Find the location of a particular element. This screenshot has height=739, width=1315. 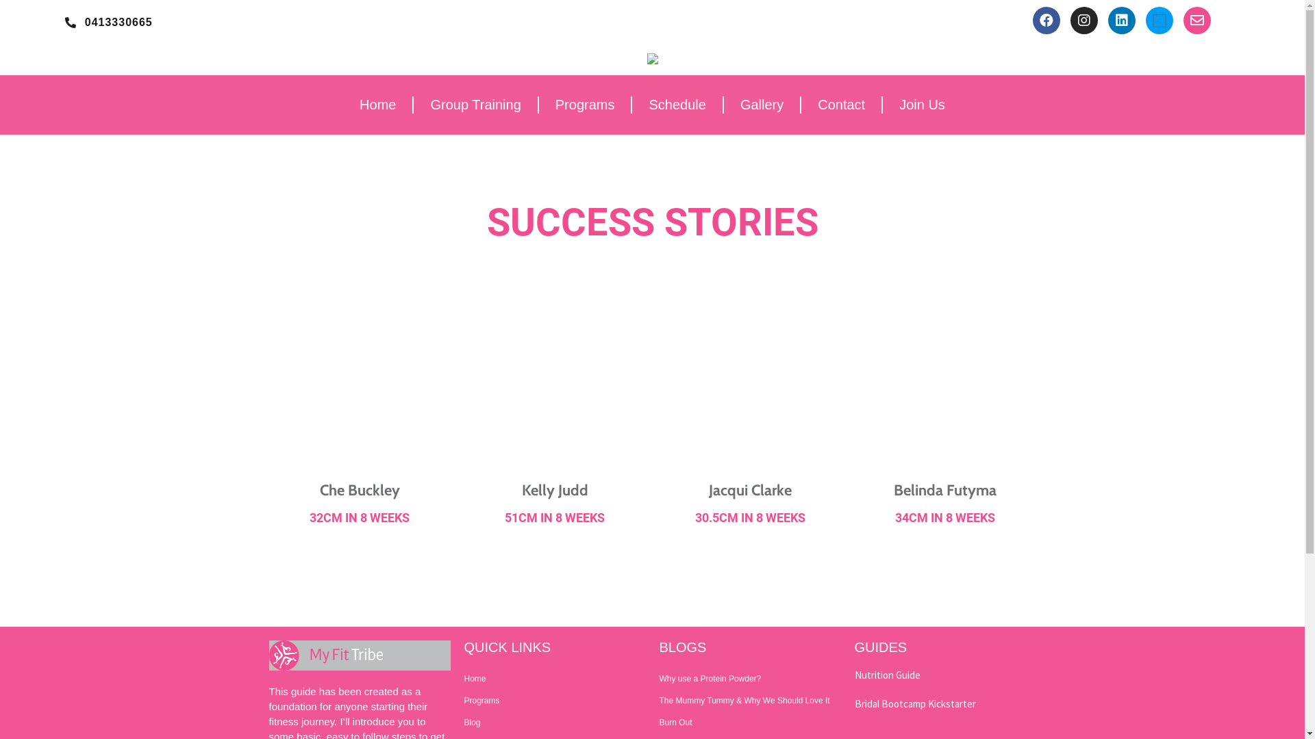

Nutrition Guide is located at coordinates (888, 675).